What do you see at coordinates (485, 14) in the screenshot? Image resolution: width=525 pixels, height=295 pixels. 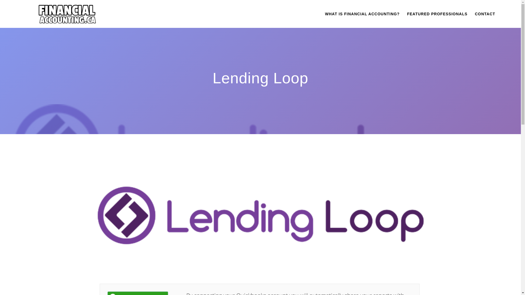 I see `CONTACT` at bounding box center [485, 14].